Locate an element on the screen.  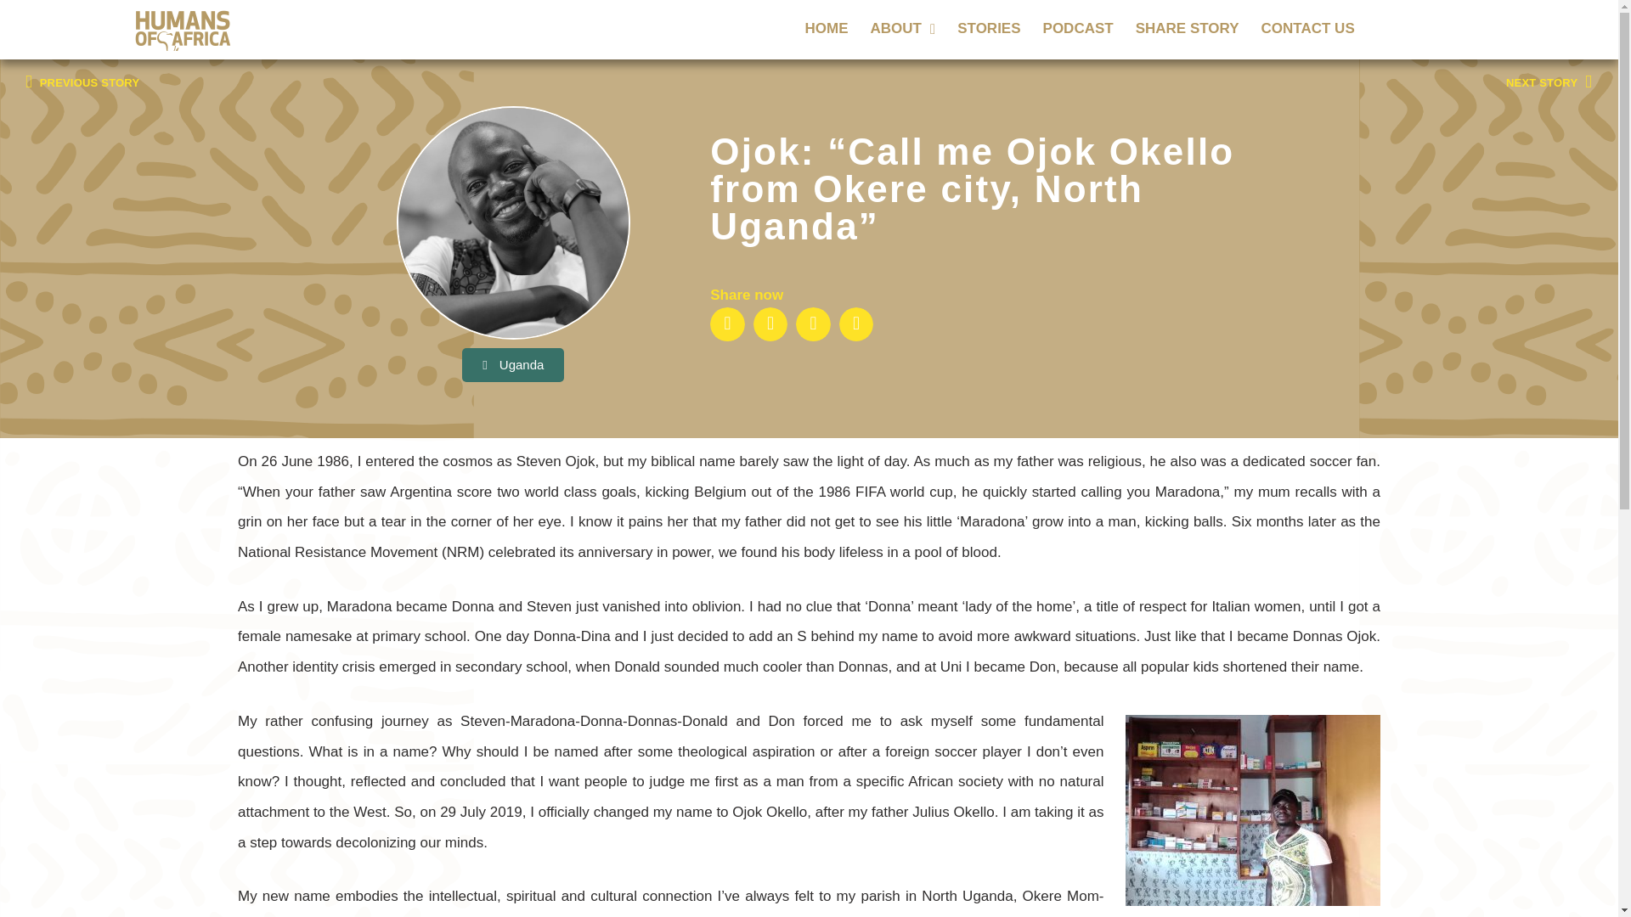
NEXT STORY is located at coordinates (1548, 82).